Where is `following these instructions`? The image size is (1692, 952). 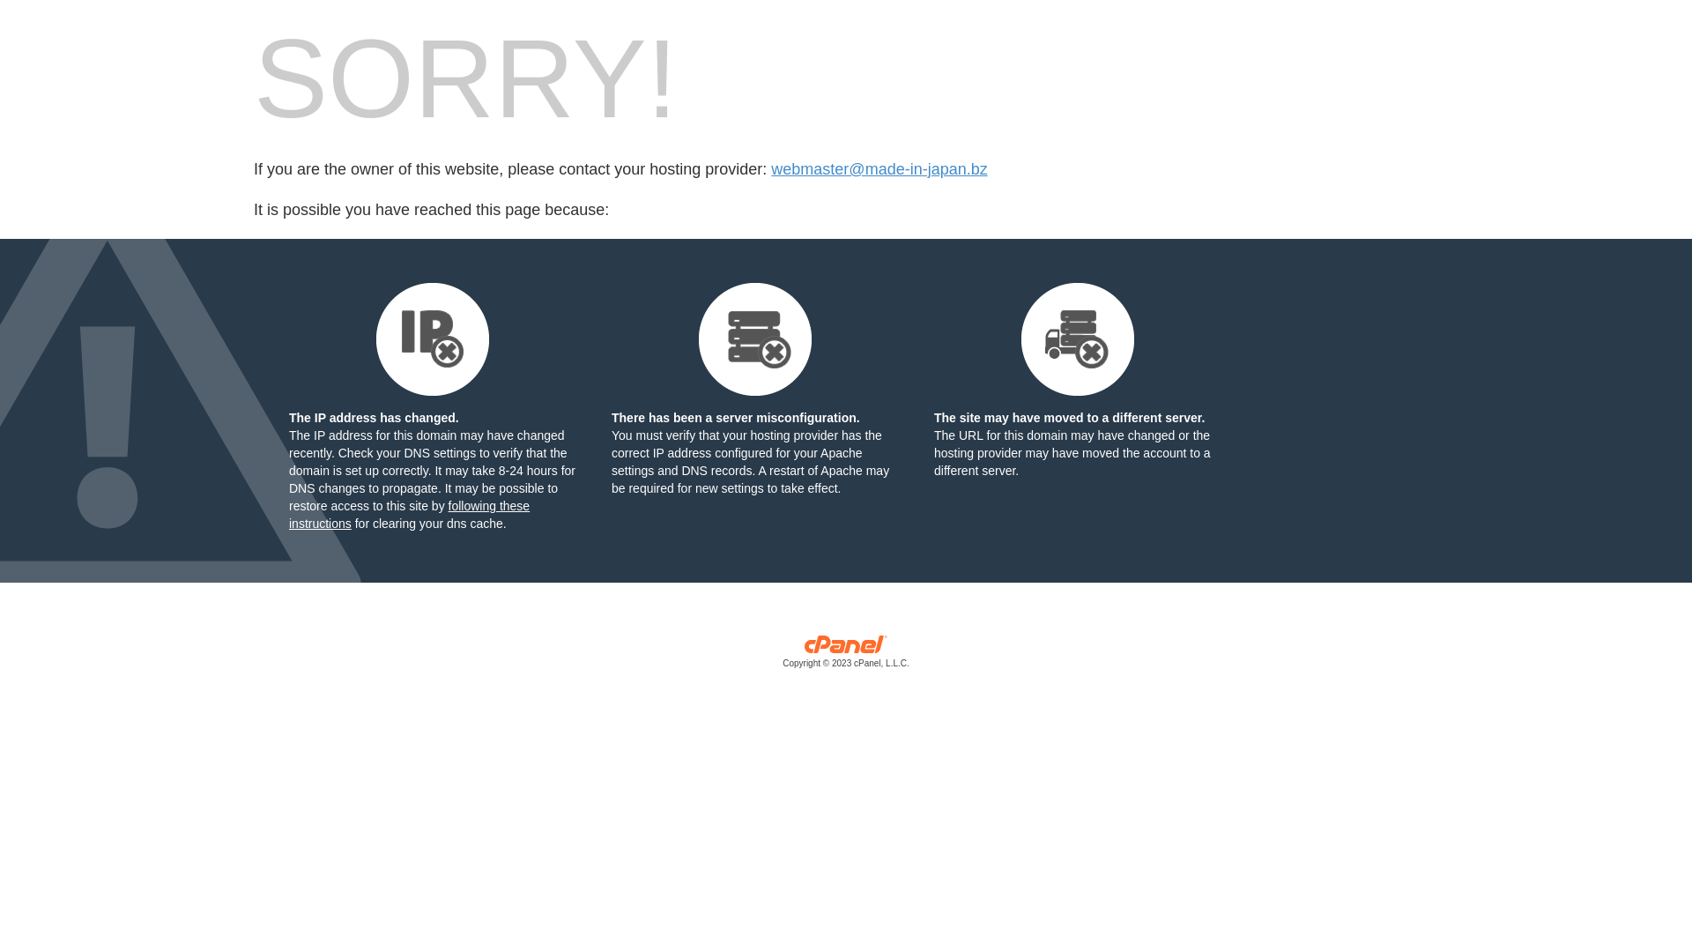 following these instructions is located at coordinates (409, 515).